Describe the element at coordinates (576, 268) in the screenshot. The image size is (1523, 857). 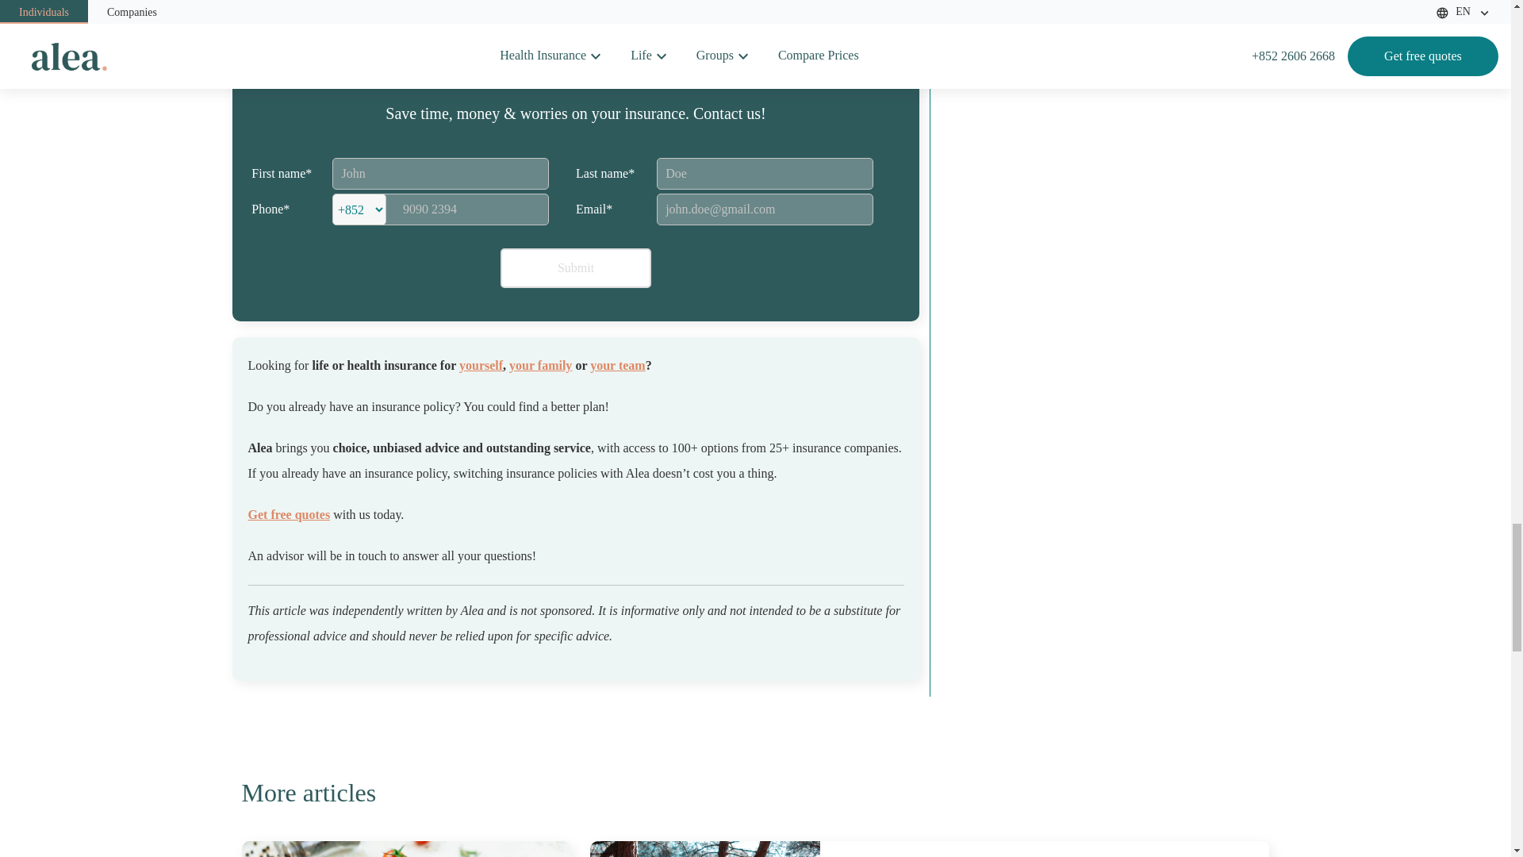
I see `your team` at that location.